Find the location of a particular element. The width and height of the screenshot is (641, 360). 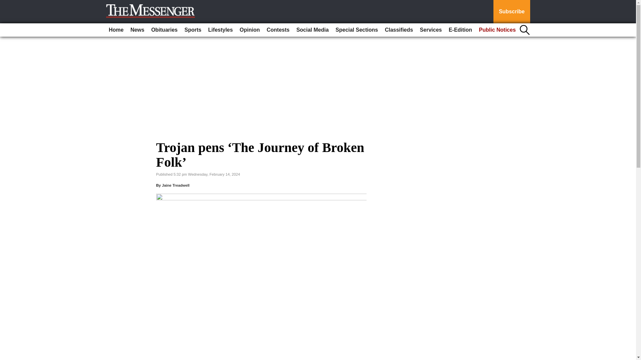

Contests is located at coordinates (278, 30).